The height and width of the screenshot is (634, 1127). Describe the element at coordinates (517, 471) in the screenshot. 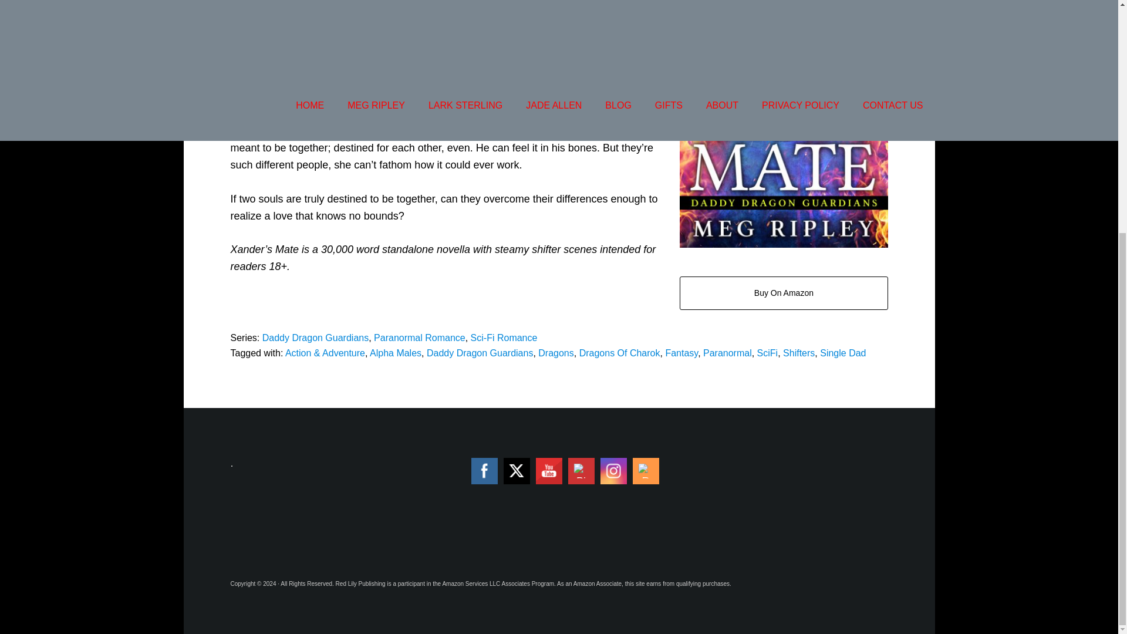

I see `Twitter` at that location.